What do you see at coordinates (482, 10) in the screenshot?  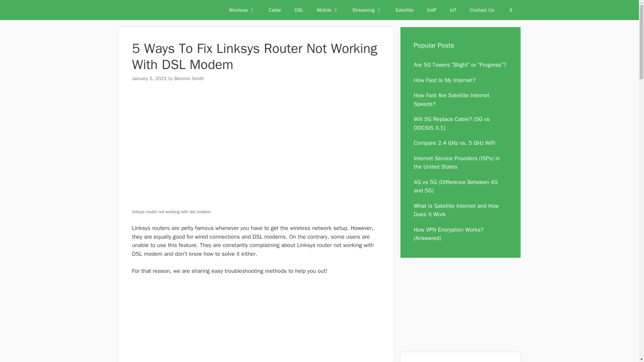 I see `Contact Us` at bounding box center [482, 10].